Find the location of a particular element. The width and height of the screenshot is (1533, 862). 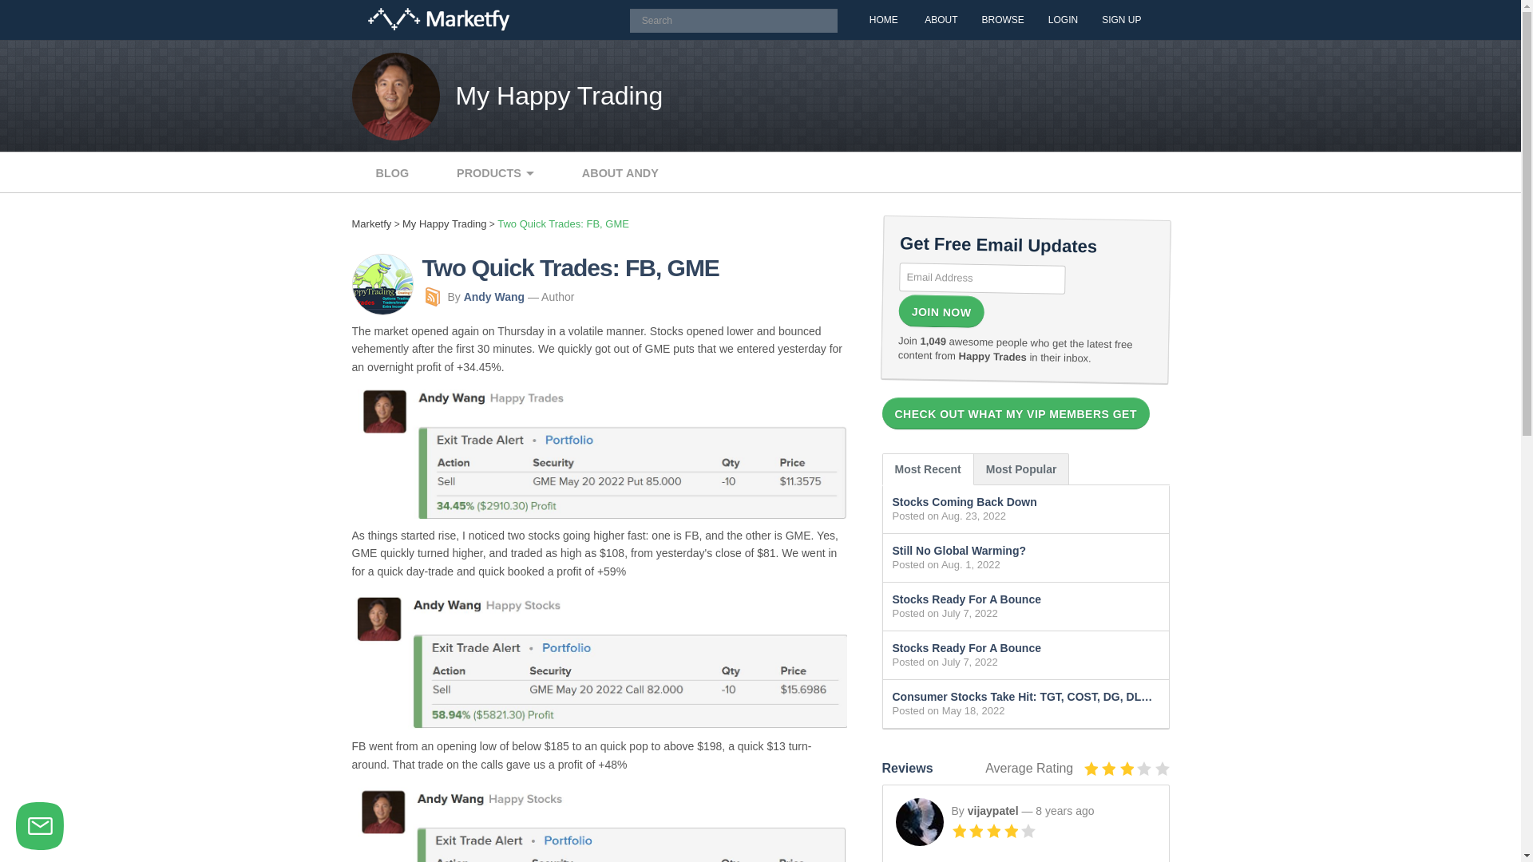

BROWSE is located at coordinates (1002, 19).